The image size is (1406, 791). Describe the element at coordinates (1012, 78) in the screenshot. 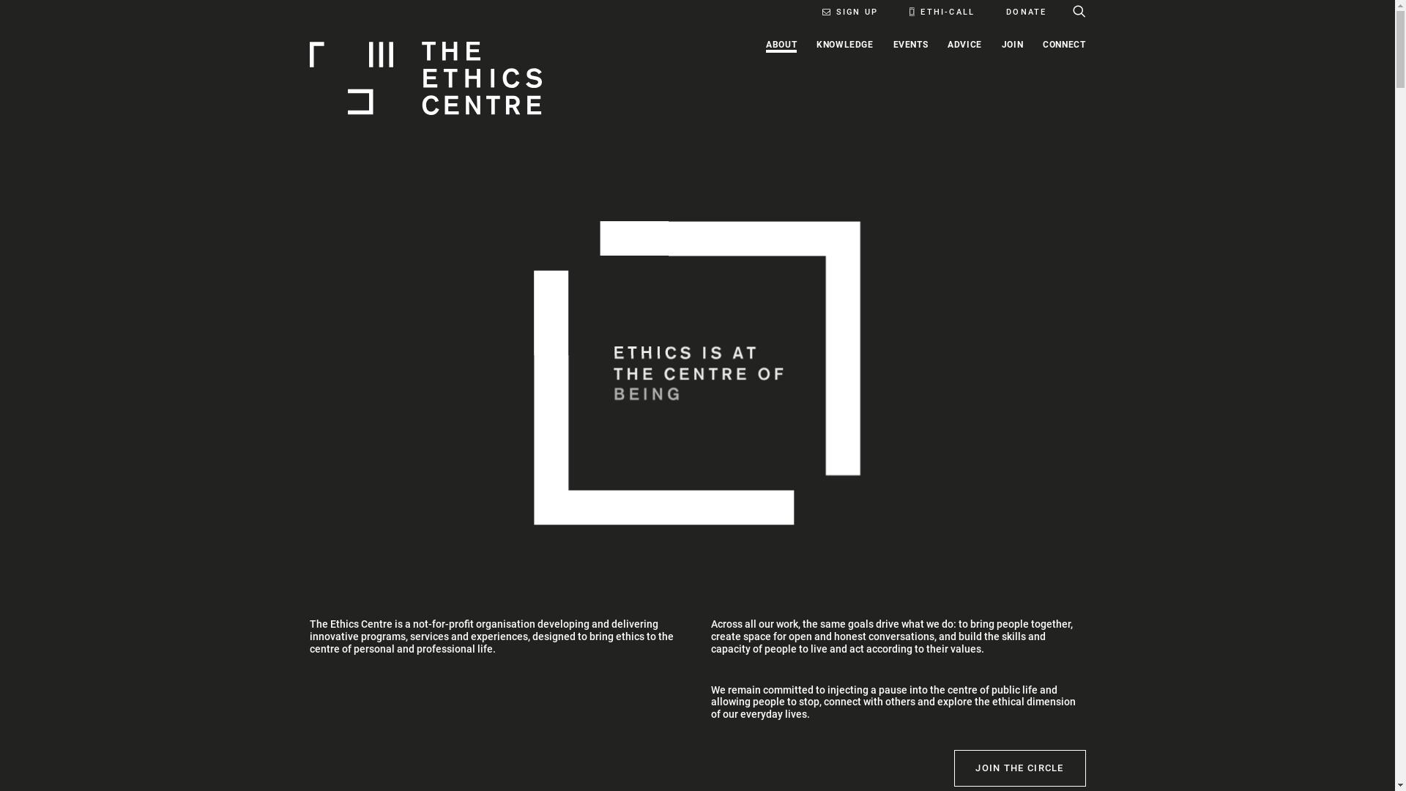

I see `JOIN` at that location.